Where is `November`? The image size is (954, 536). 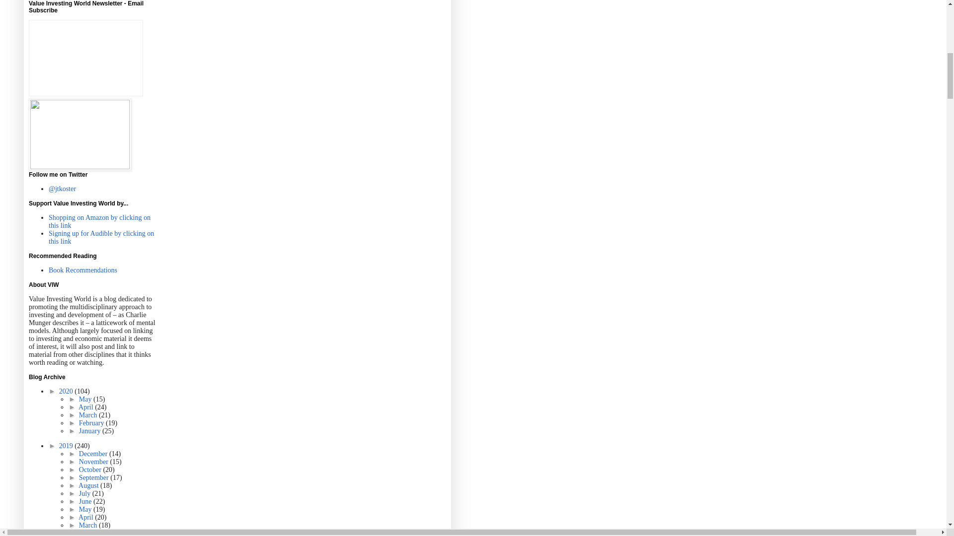 November is located at coordinates (94, 462).